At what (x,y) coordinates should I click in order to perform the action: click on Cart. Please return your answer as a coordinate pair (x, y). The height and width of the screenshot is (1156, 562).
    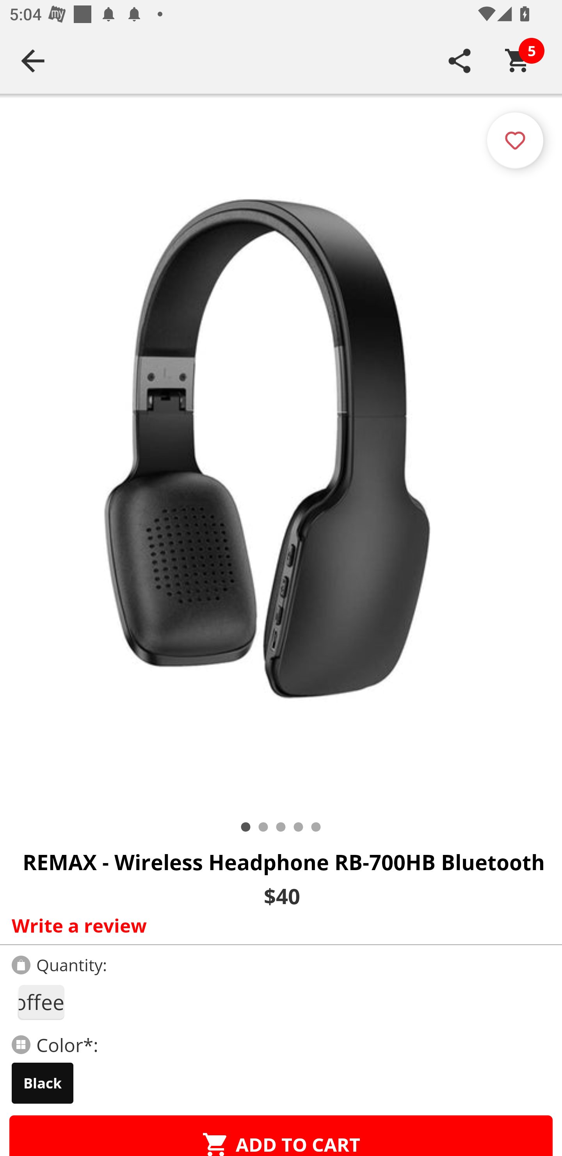
    Looking at the image, I should click on (518, 61).